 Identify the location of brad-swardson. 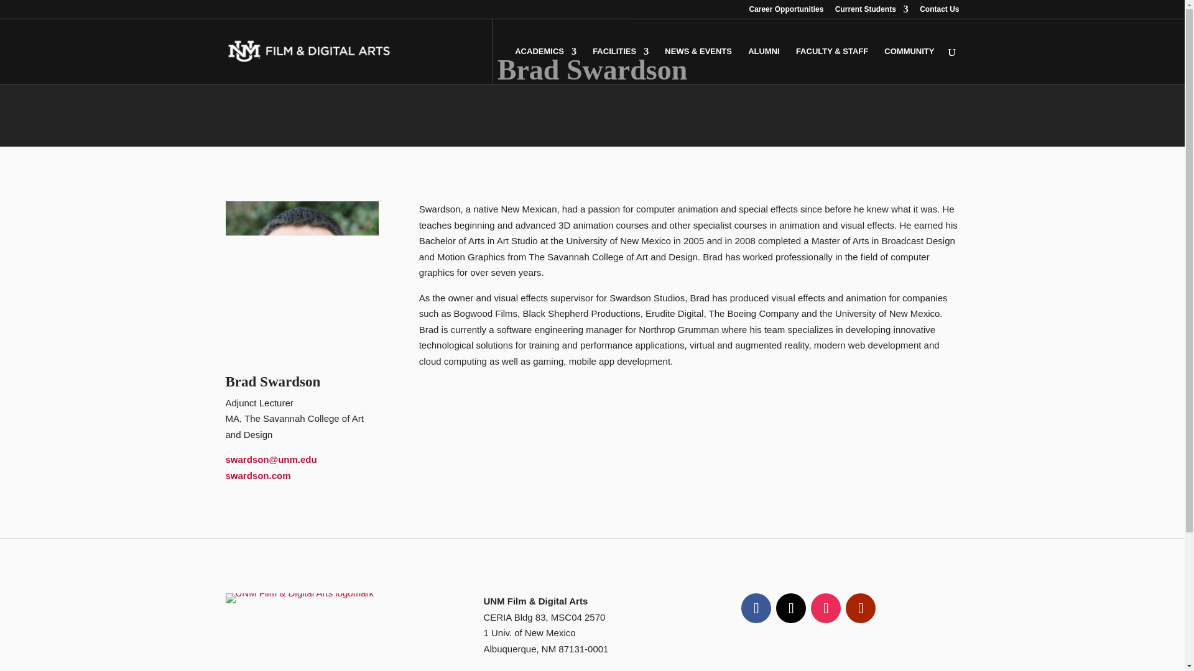
(302, 278).